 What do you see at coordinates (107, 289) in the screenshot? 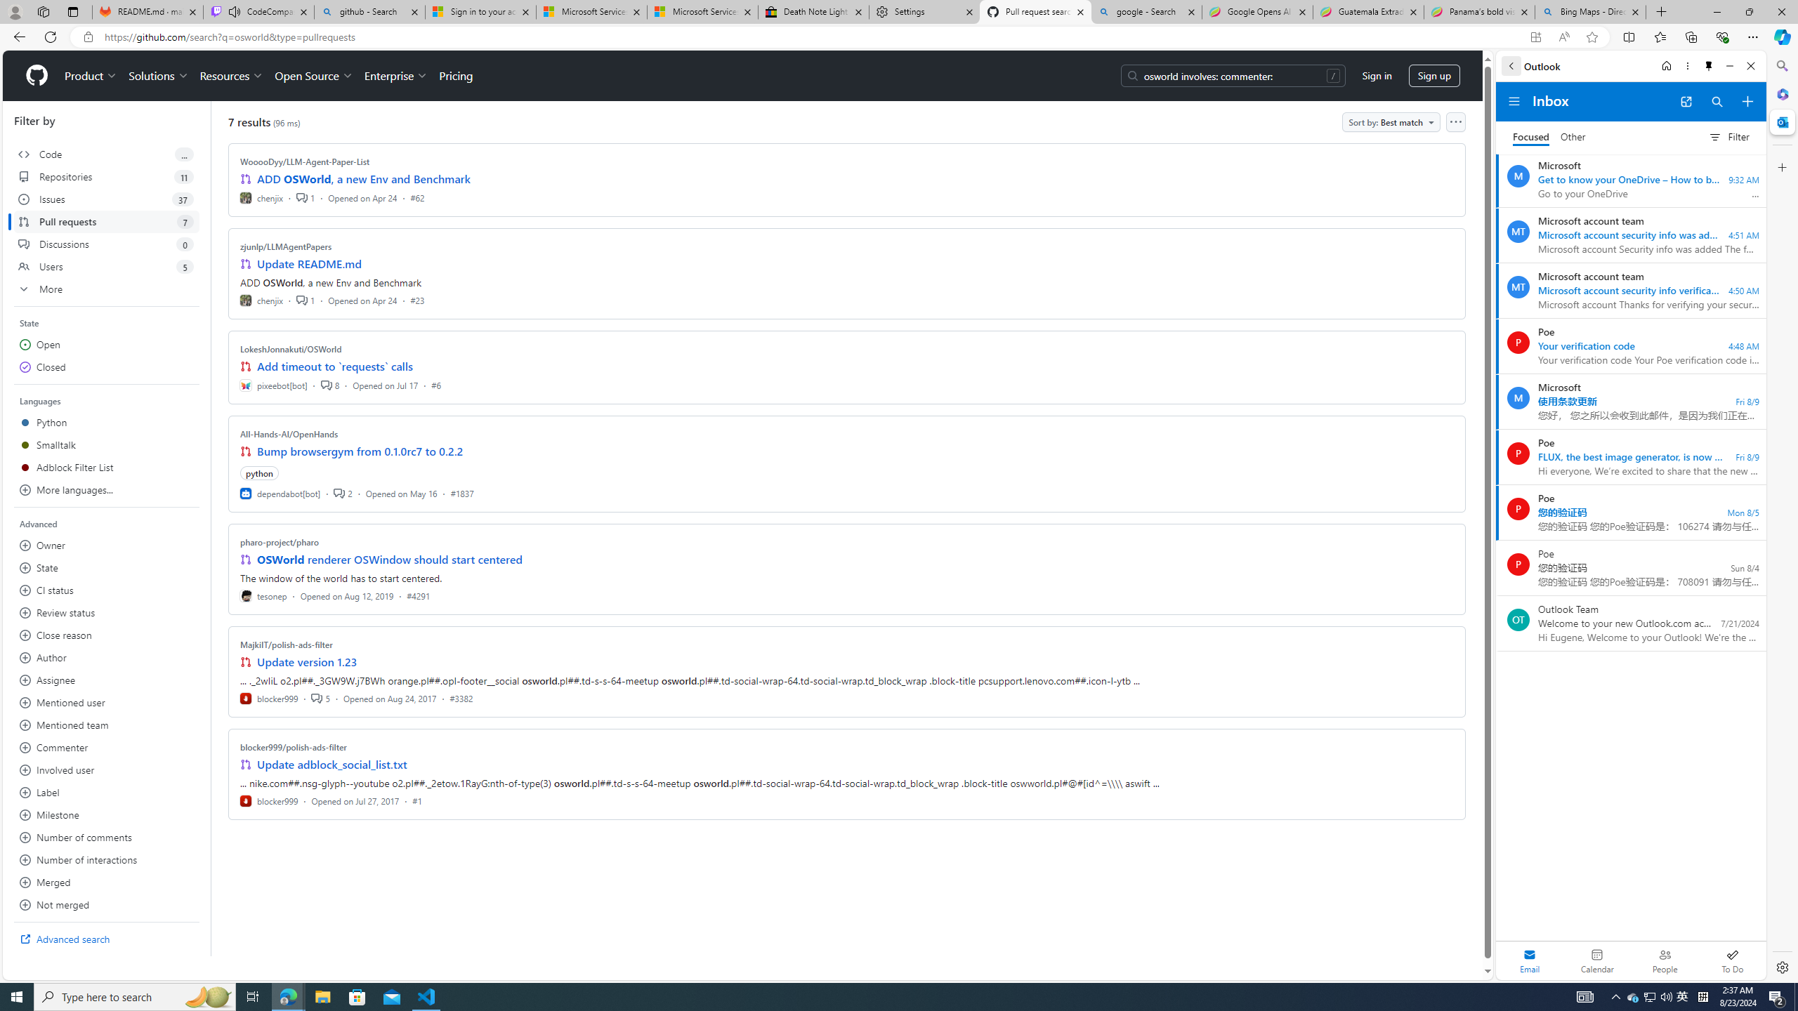
I see `More` at bounding box center [107, 289].